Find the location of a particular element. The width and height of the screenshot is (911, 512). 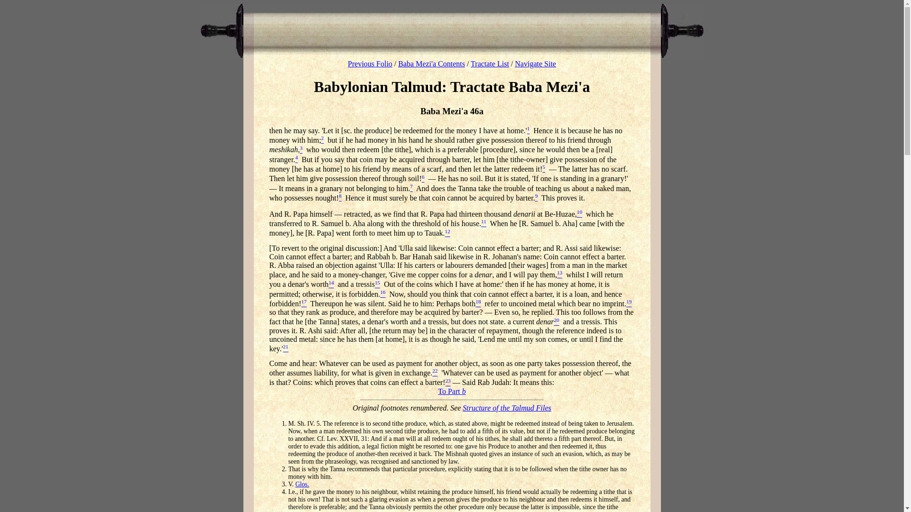

Baba Mezi'a Contents is located at coordinates (431, 64).